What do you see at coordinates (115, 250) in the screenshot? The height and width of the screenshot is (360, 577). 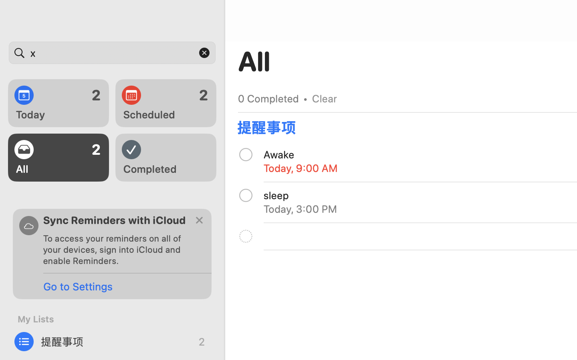 I see `To access your reminders on all of your devices, sign into iCloud and enable Reminders.` at bounding box center [115, 250].